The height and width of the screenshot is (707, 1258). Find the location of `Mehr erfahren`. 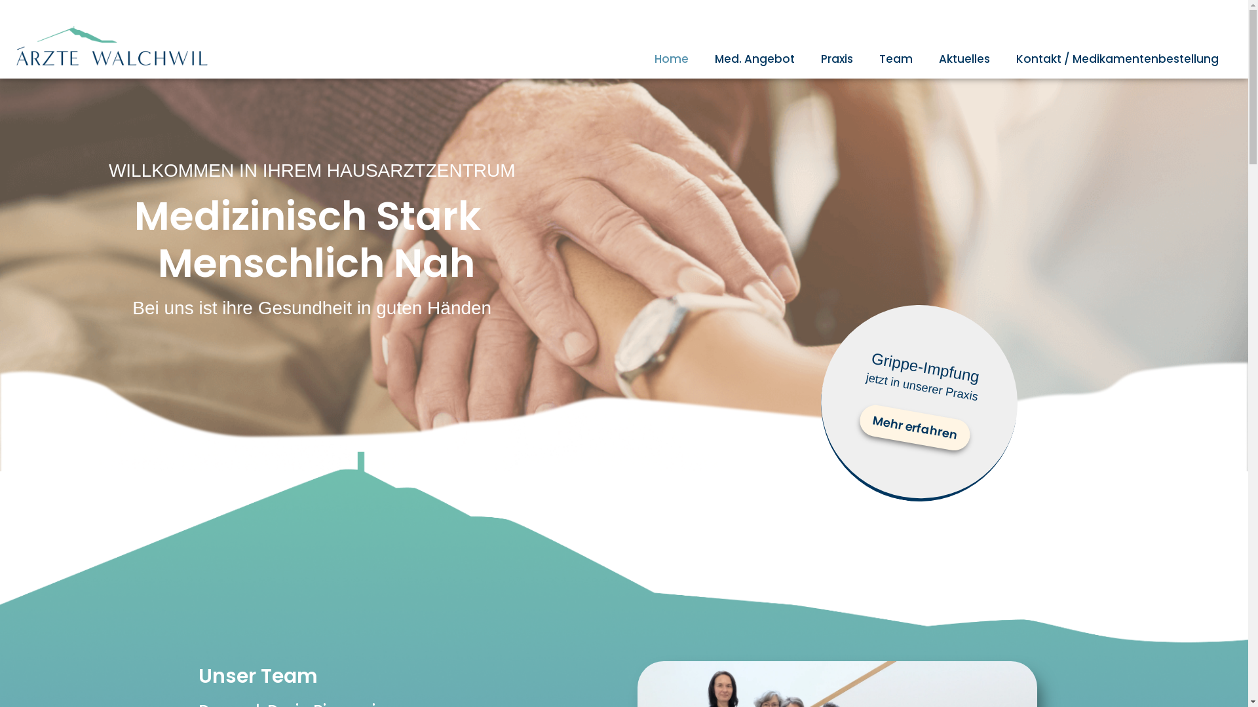

Mehr erfahren is located at coordinates (913, 418).